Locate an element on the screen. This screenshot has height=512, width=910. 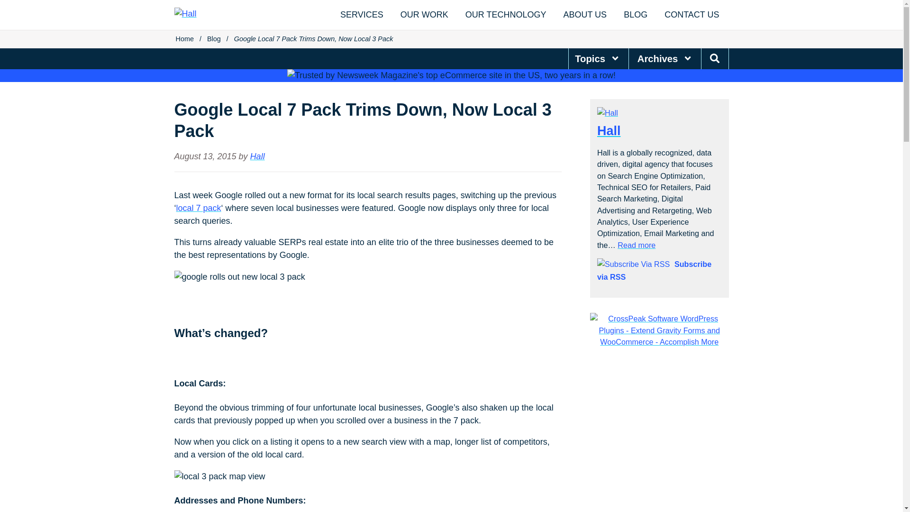
OUR WORK is located at coordinates (424, 15).